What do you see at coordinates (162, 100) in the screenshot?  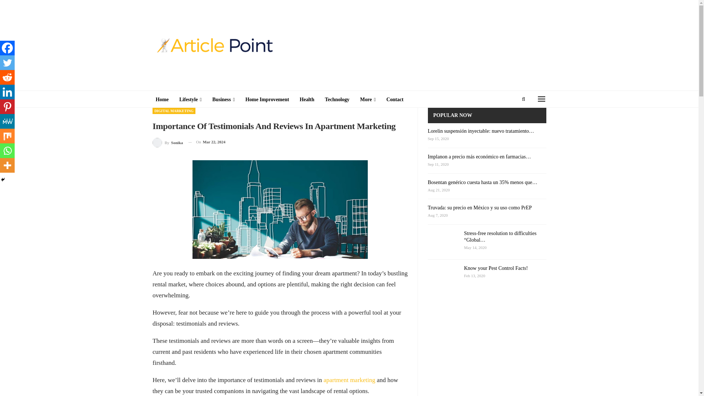 I see `Home` at bounding box center [162, 100].